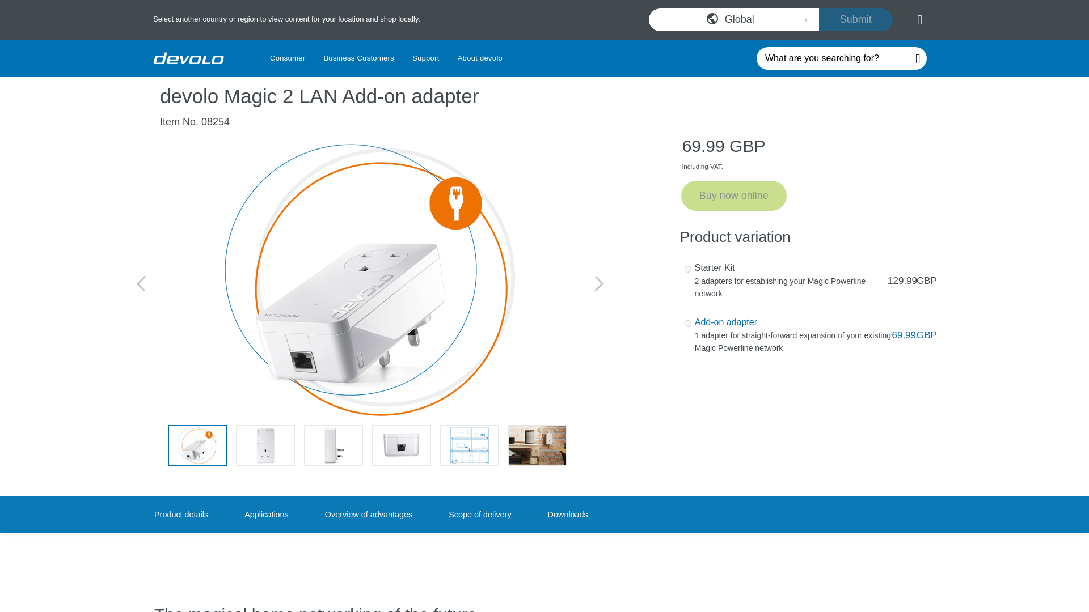 This screenshot has width=1089, height=612. I want to click on devolo, so click(538, 445).